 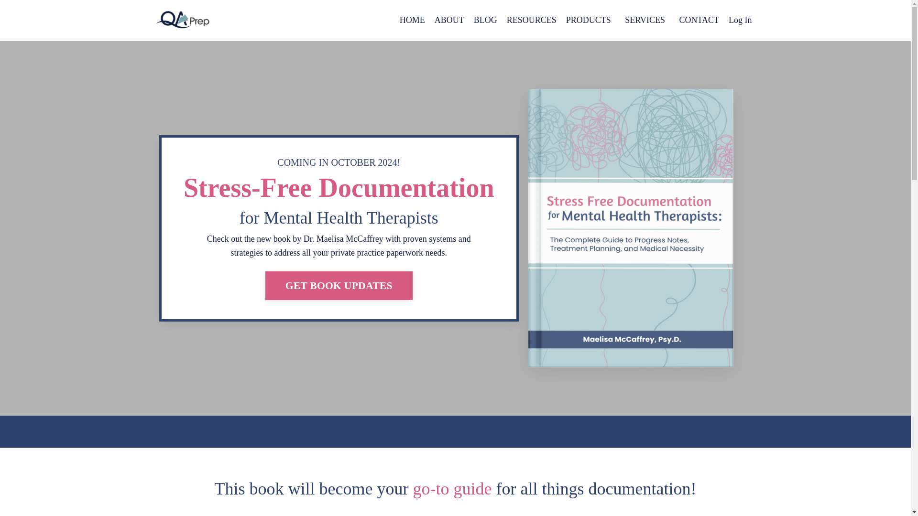 I want to click on PRODUCTS, so click(x=591, y=20).